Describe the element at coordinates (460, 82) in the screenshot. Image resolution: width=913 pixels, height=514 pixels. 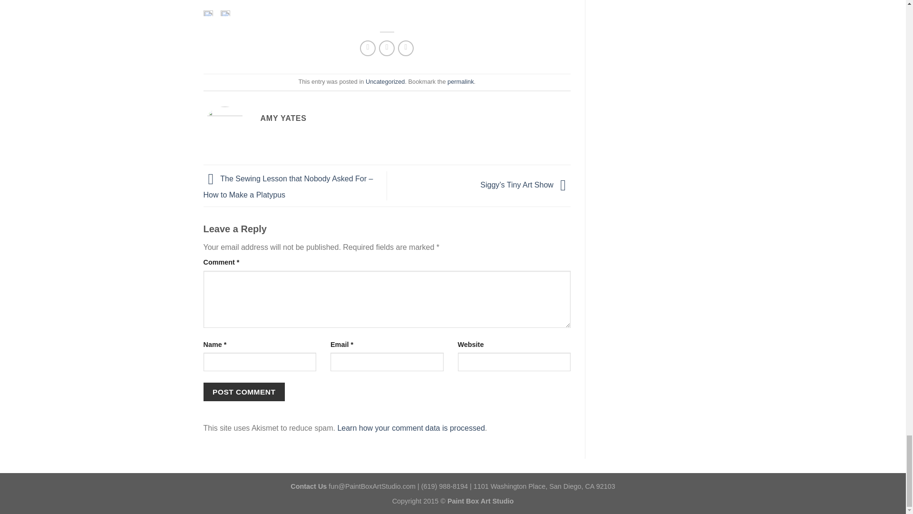
I see `Permalink to Tiny Art Show Grab Bag` at that location.